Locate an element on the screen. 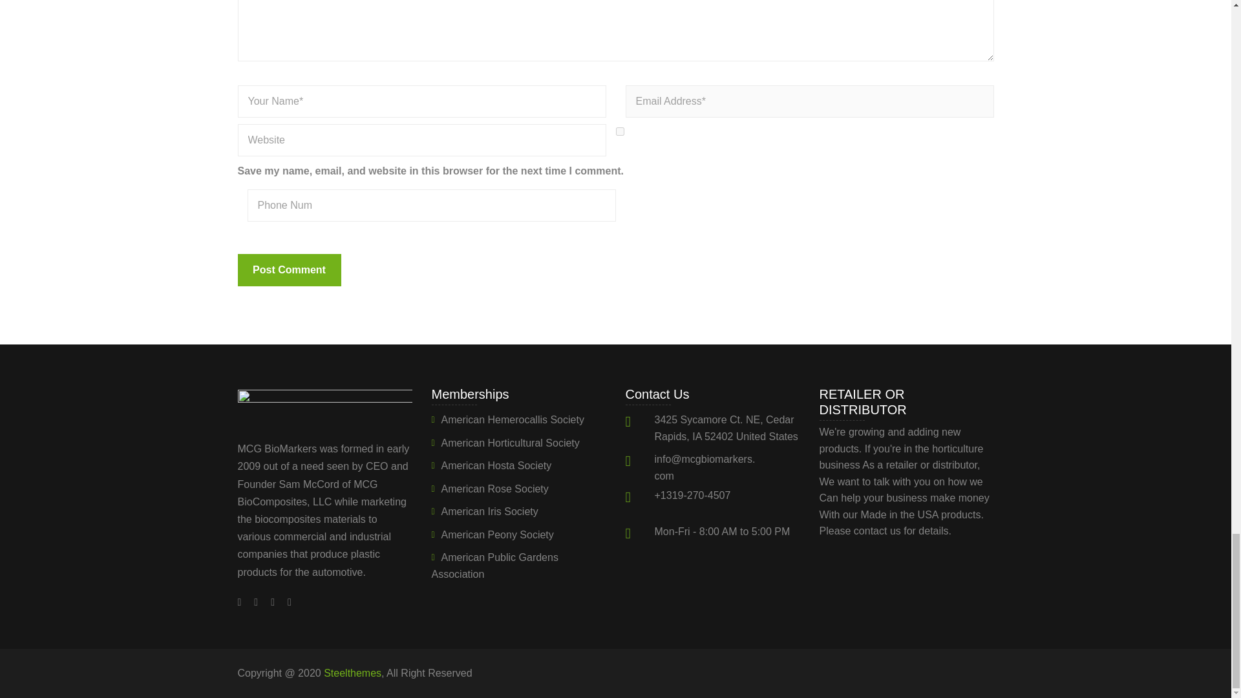 The width and height of the screenshot is (1241, 698). Post Comment is located at coordinates (290, 270).